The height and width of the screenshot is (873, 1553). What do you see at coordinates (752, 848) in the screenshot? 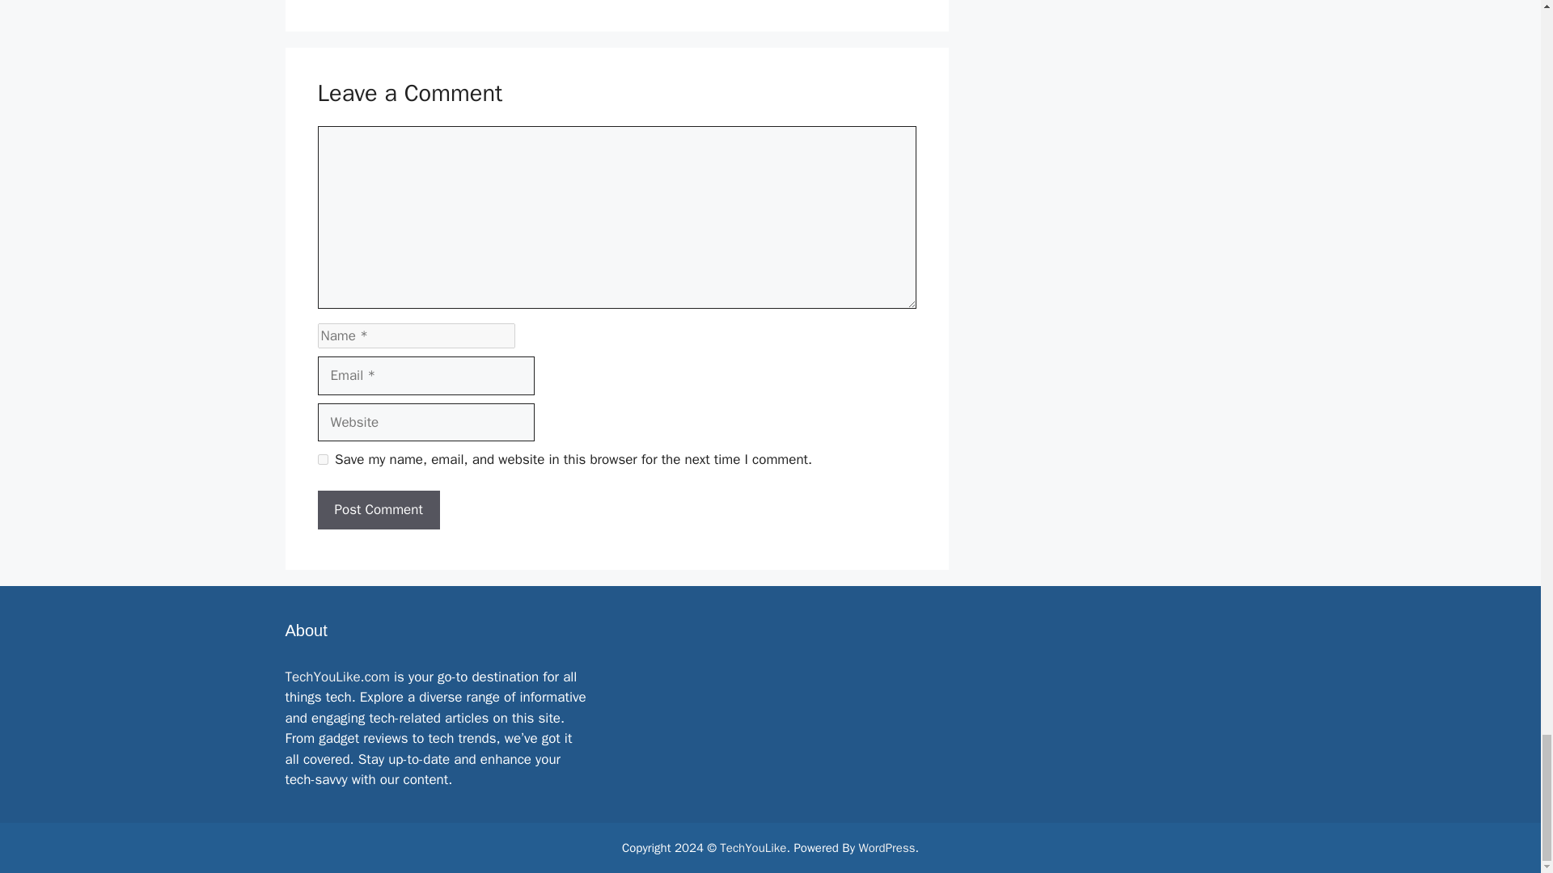
I see `TechYouLike` at bounding box center [752, 848].